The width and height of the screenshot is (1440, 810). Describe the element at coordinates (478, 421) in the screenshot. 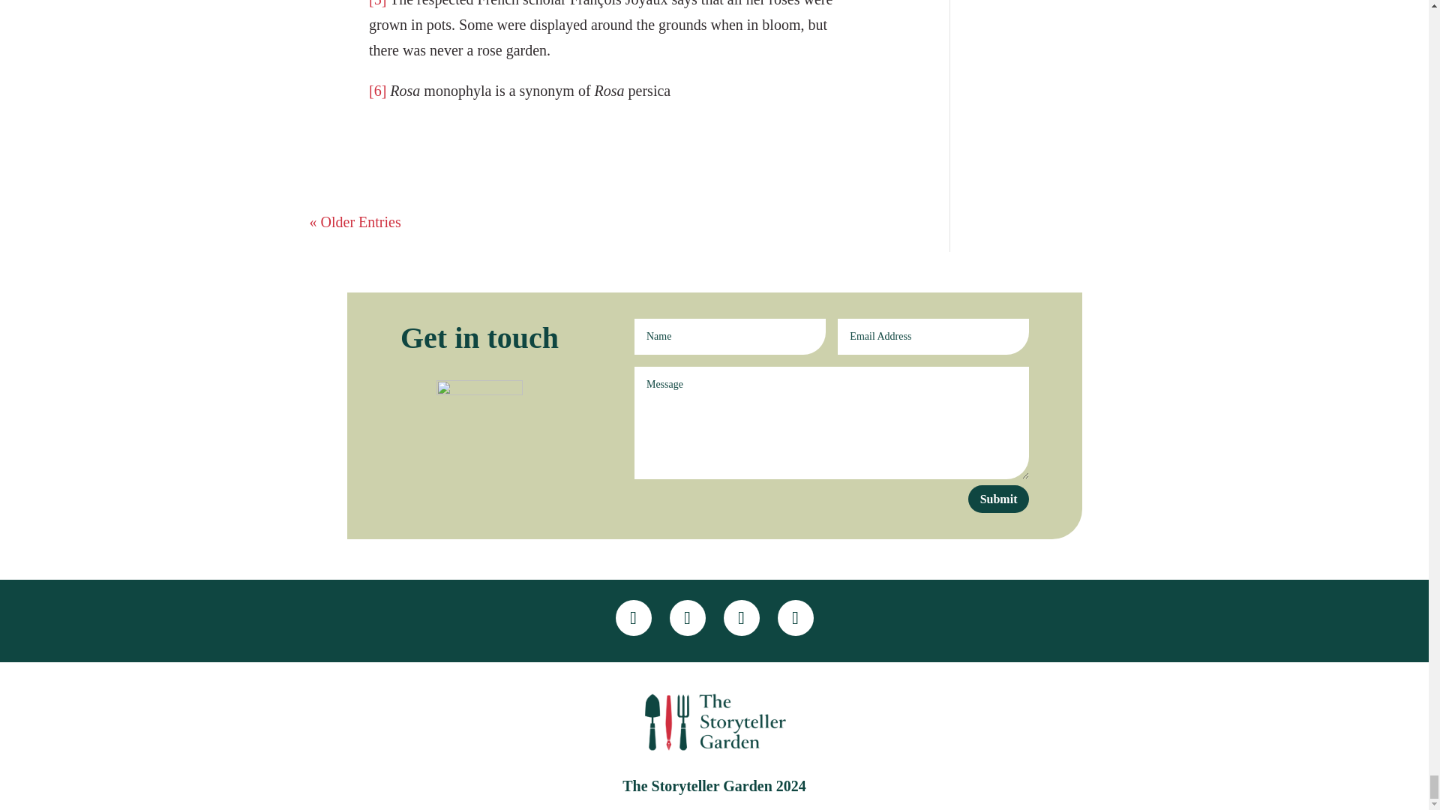

I see `icons` at that location.